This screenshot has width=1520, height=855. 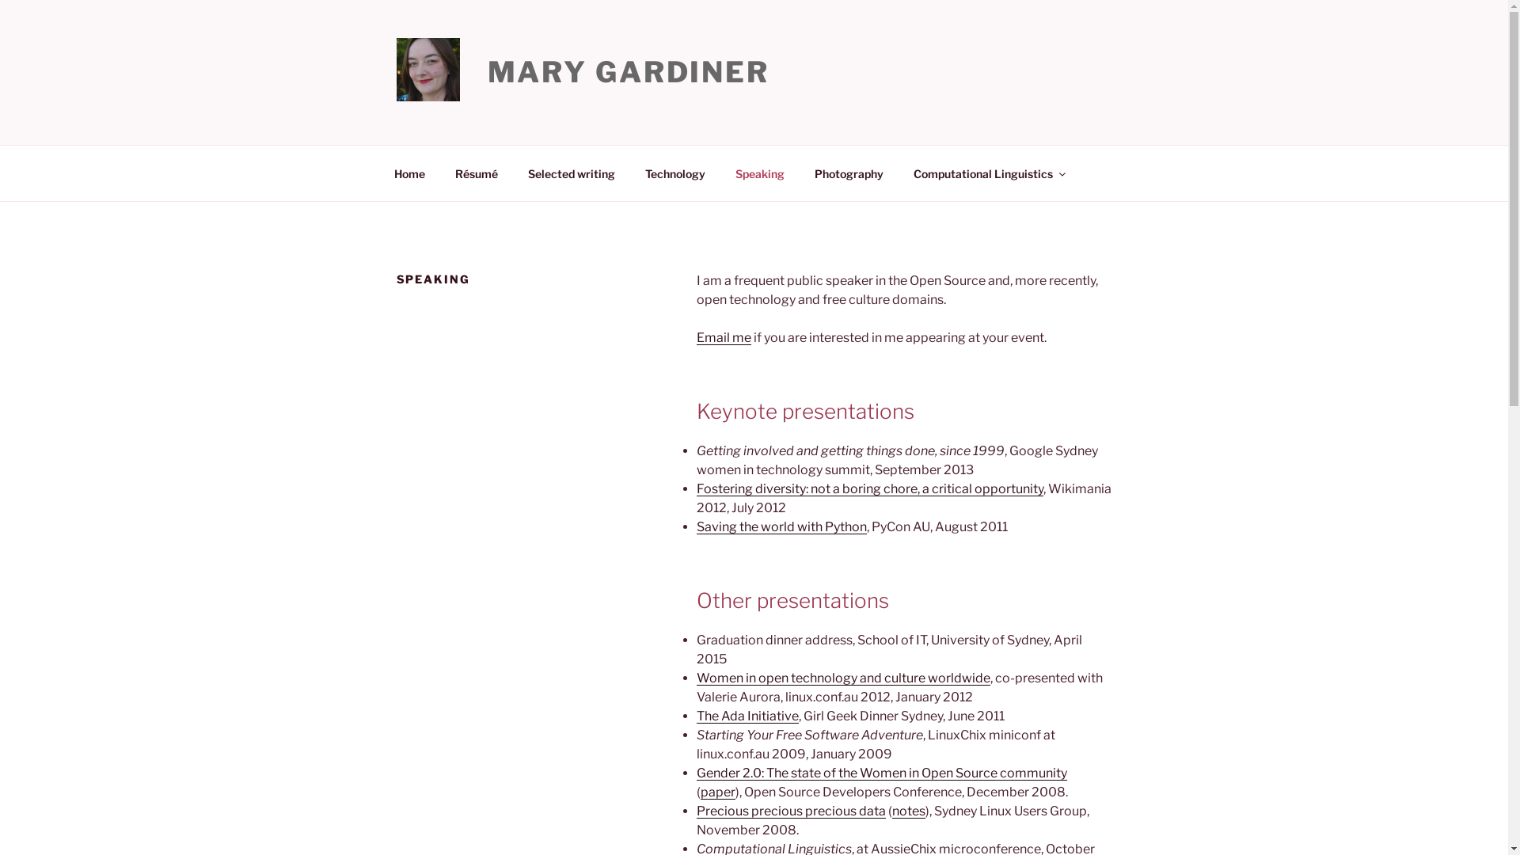 What do you see at coordinates (572, 173) in the screenshot?
I see `Selected writing` at bounding box center [572, 173].